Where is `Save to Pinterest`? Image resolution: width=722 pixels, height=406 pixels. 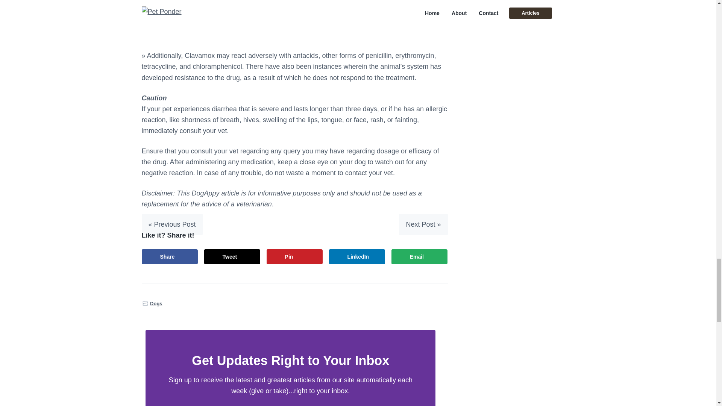
Save to Pinterest is located at coordinates (294, 257).